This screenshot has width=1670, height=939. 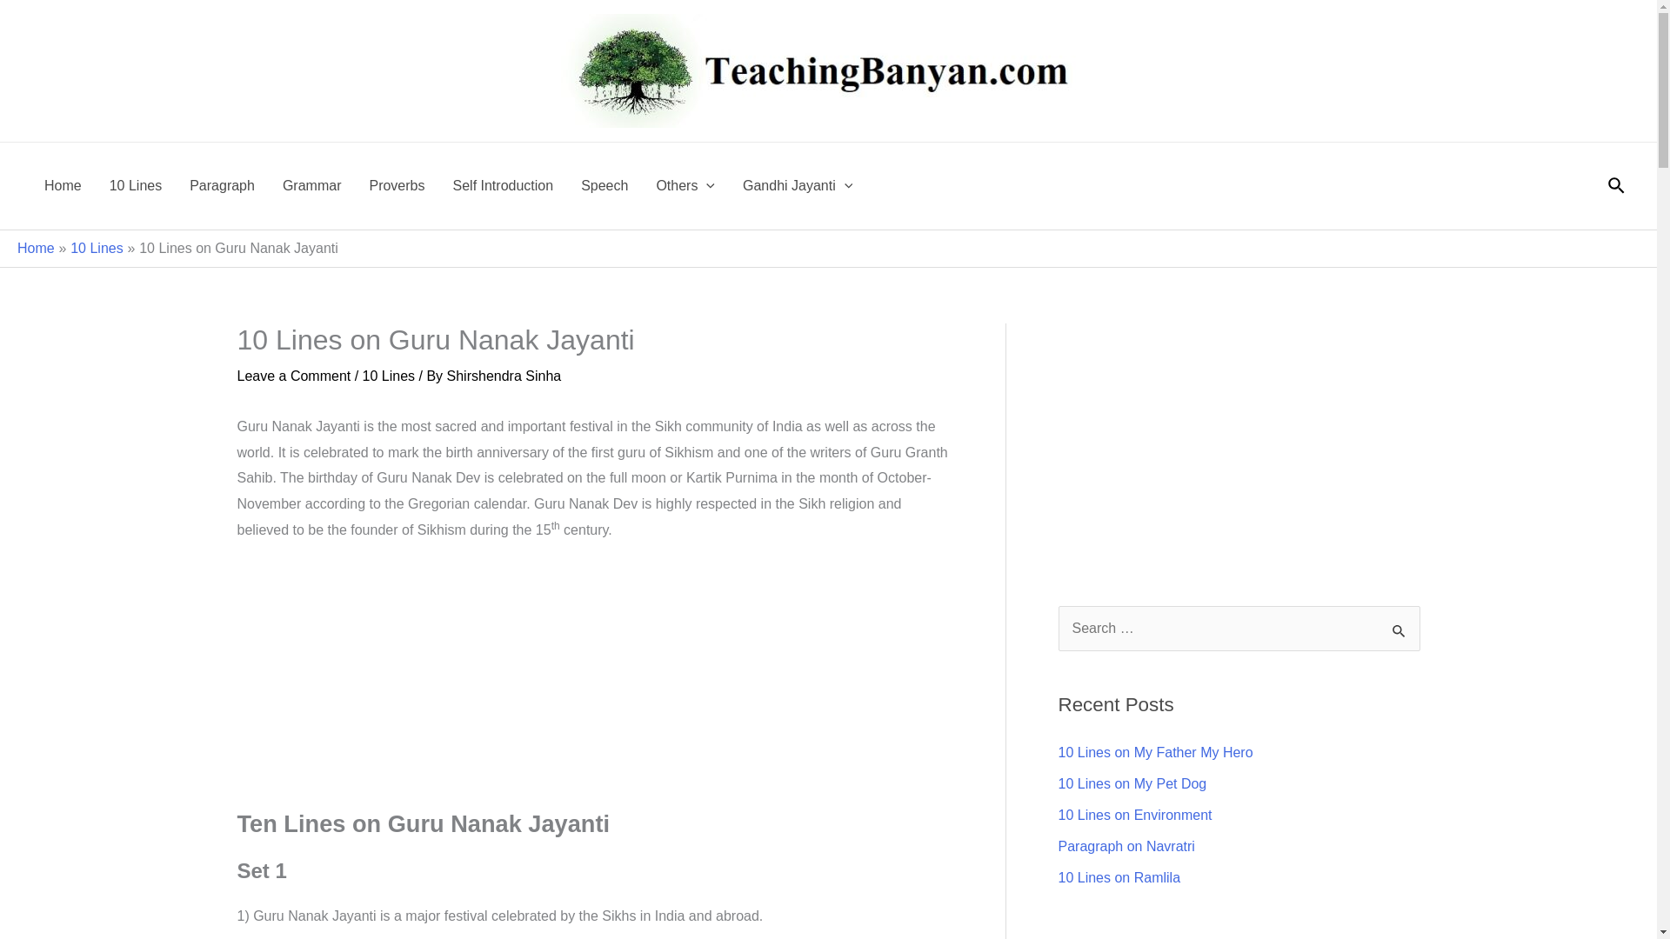 I want to click on Leave a Comment, so click(x=294, y=376).